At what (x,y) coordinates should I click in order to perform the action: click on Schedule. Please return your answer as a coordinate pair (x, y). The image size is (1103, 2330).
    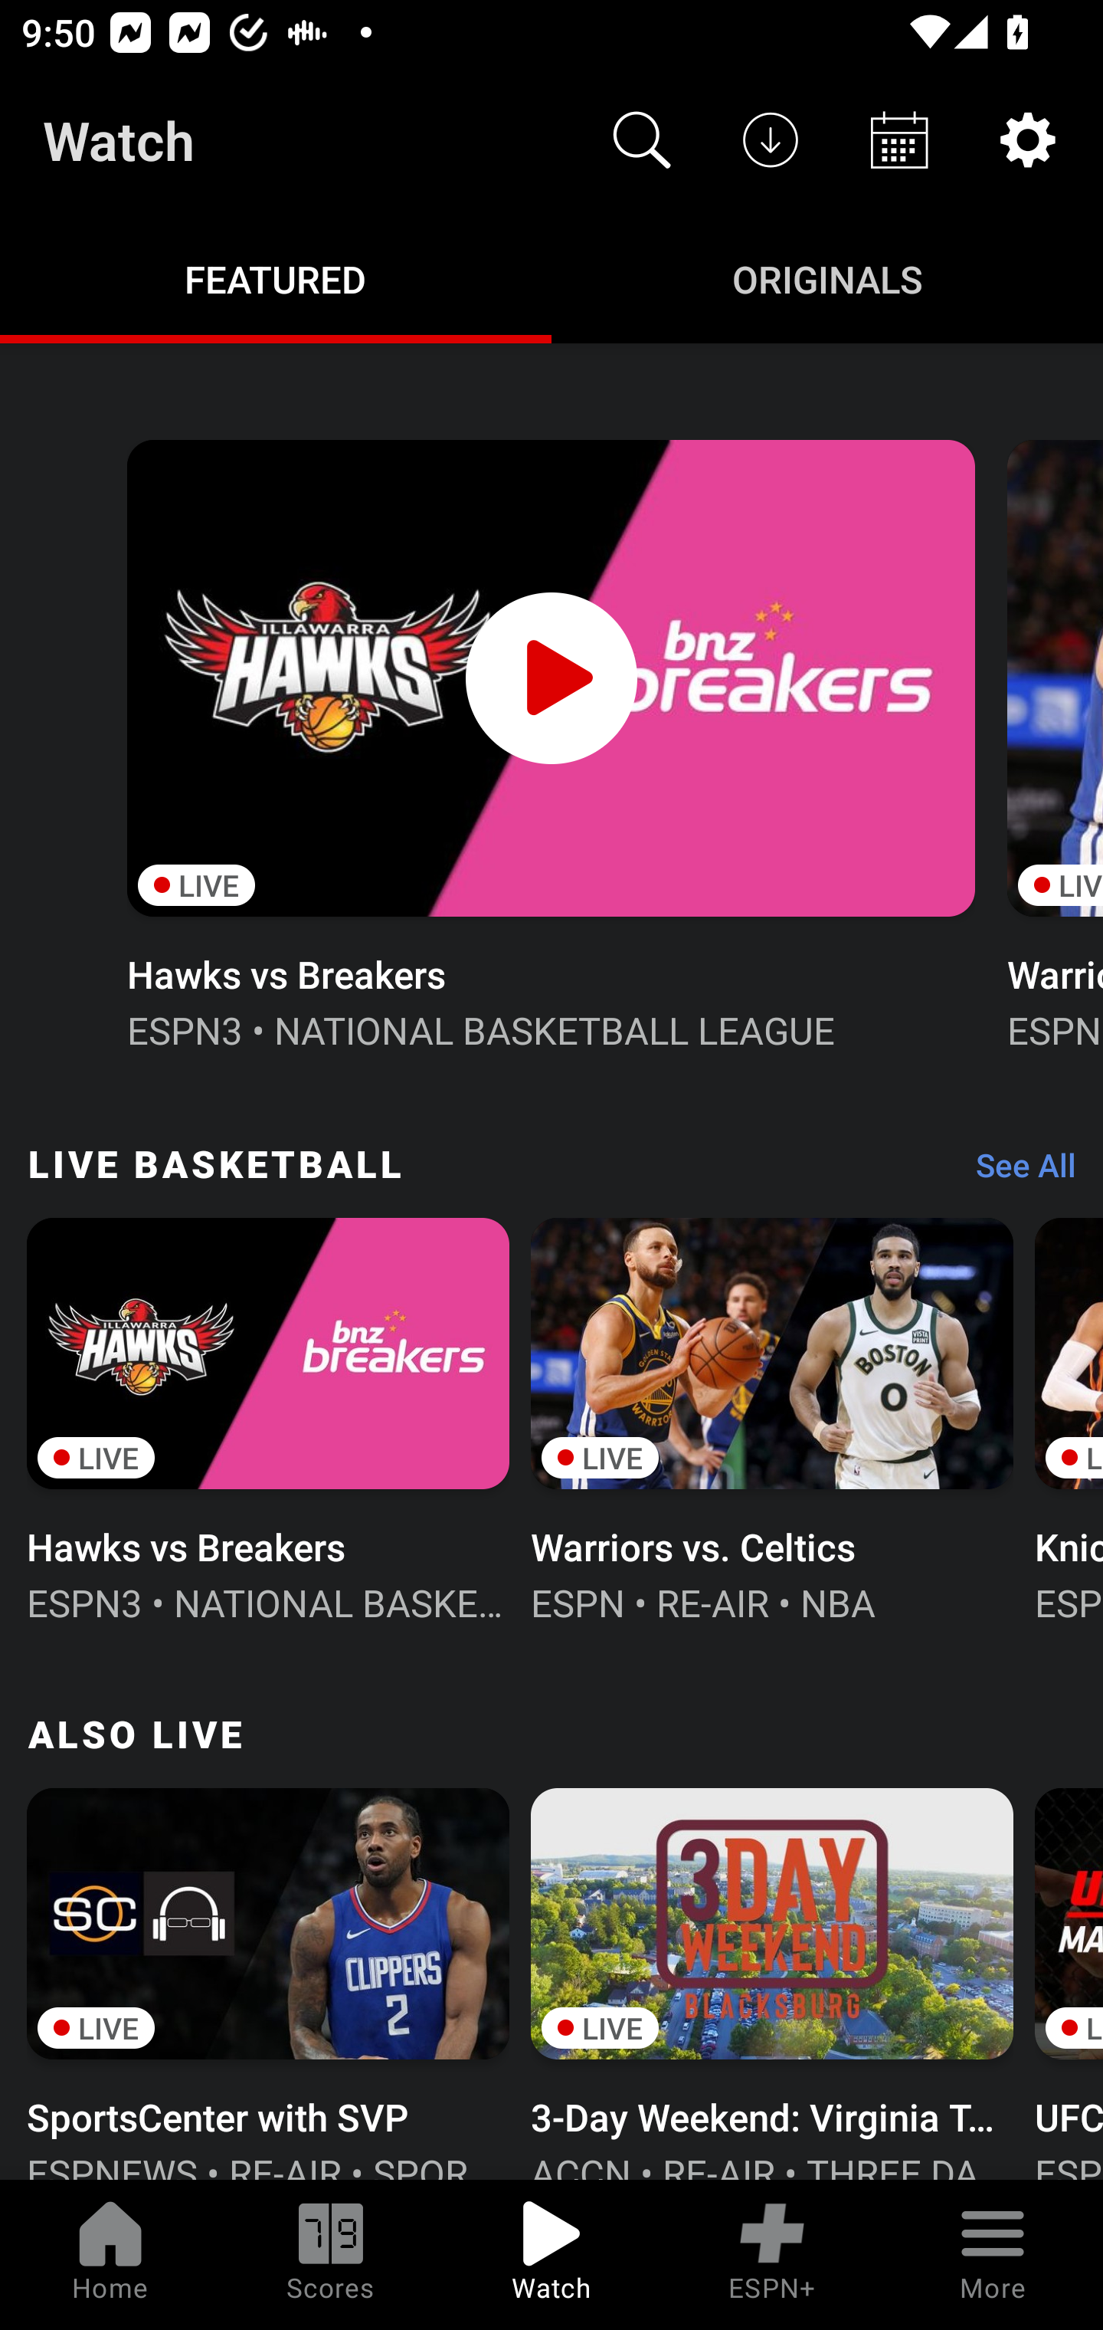
    Looking at the image, I should click on (899, 139).